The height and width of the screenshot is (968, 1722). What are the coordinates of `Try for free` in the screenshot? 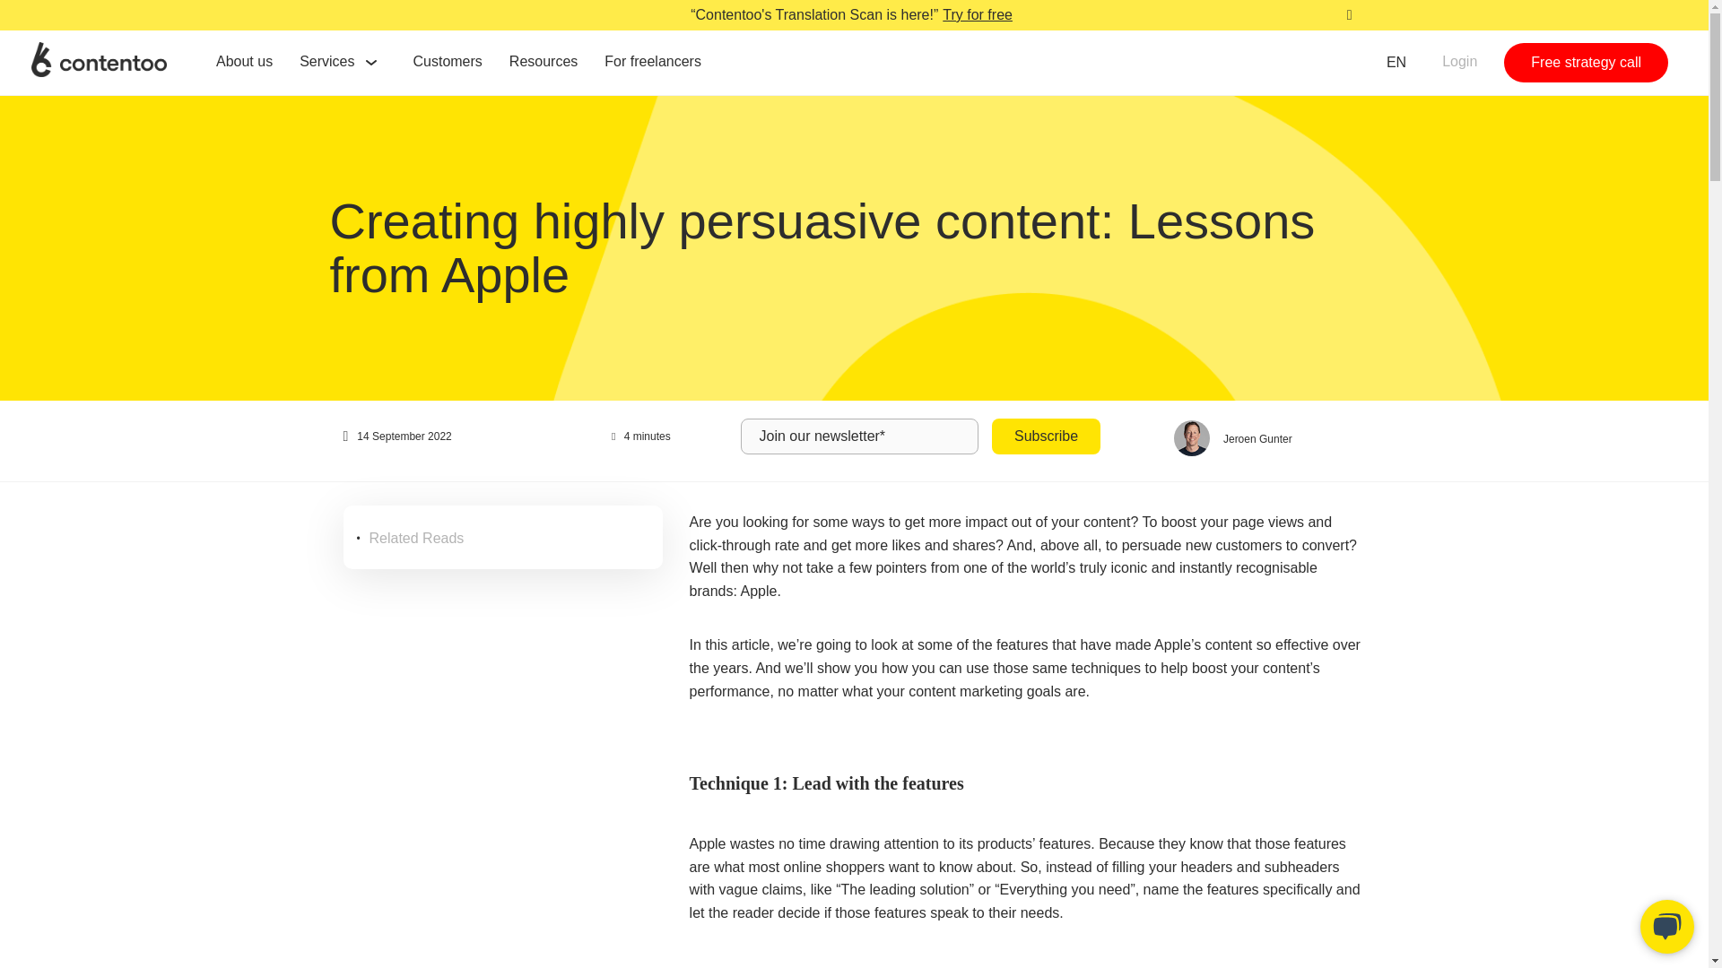 It's located at (975, 15).